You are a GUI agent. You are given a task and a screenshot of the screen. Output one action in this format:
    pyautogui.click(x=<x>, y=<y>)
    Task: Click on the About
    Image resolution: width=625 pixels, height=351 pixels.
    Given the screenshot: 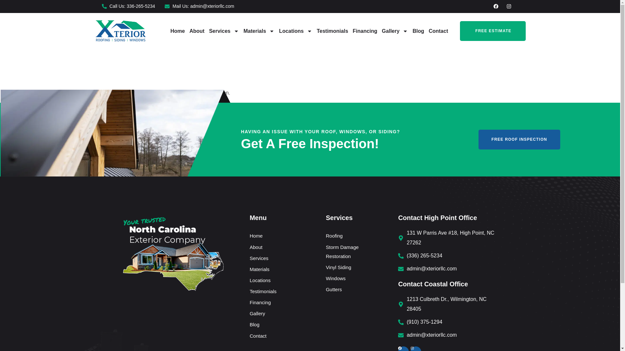 What is the action you would take?
    pyautogui.click(x=197, y=31)
    